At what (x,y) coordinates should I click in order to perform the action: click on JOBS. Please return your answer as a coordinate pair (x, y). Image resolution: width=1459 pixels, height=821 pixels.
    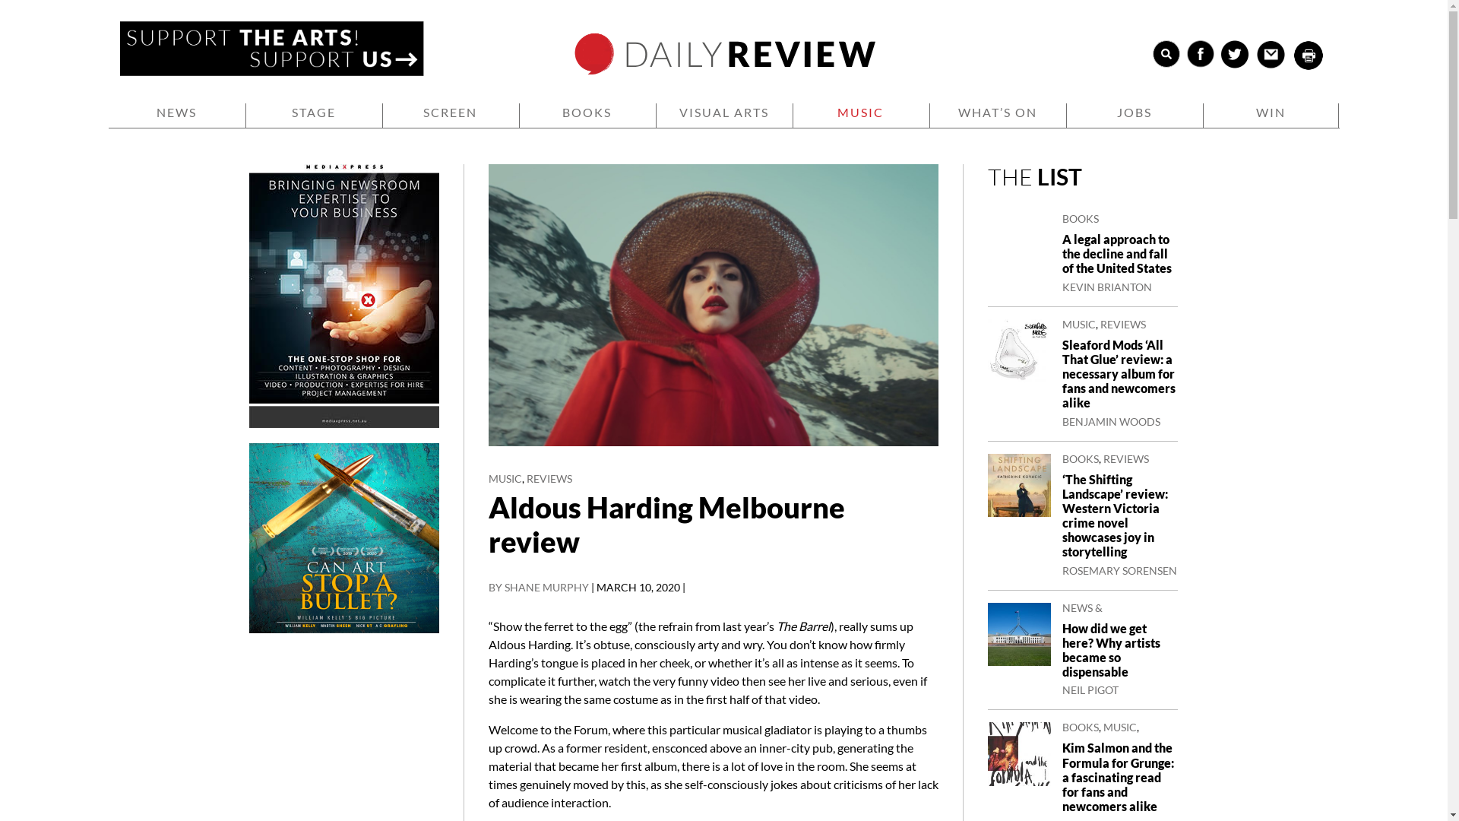
    Looking at the image, I should click on (1135, 116).